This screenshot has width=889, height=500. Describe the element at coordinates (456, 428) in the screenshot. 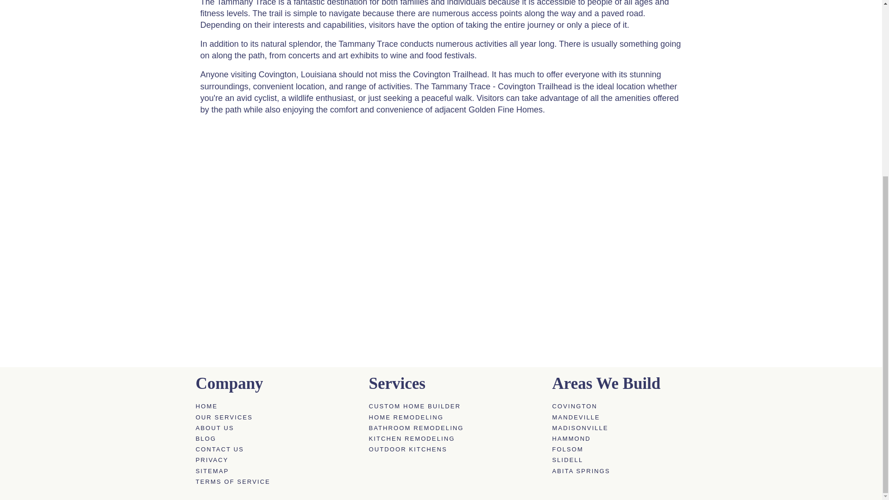

I see `BATHROOM REMODELING` at that location.